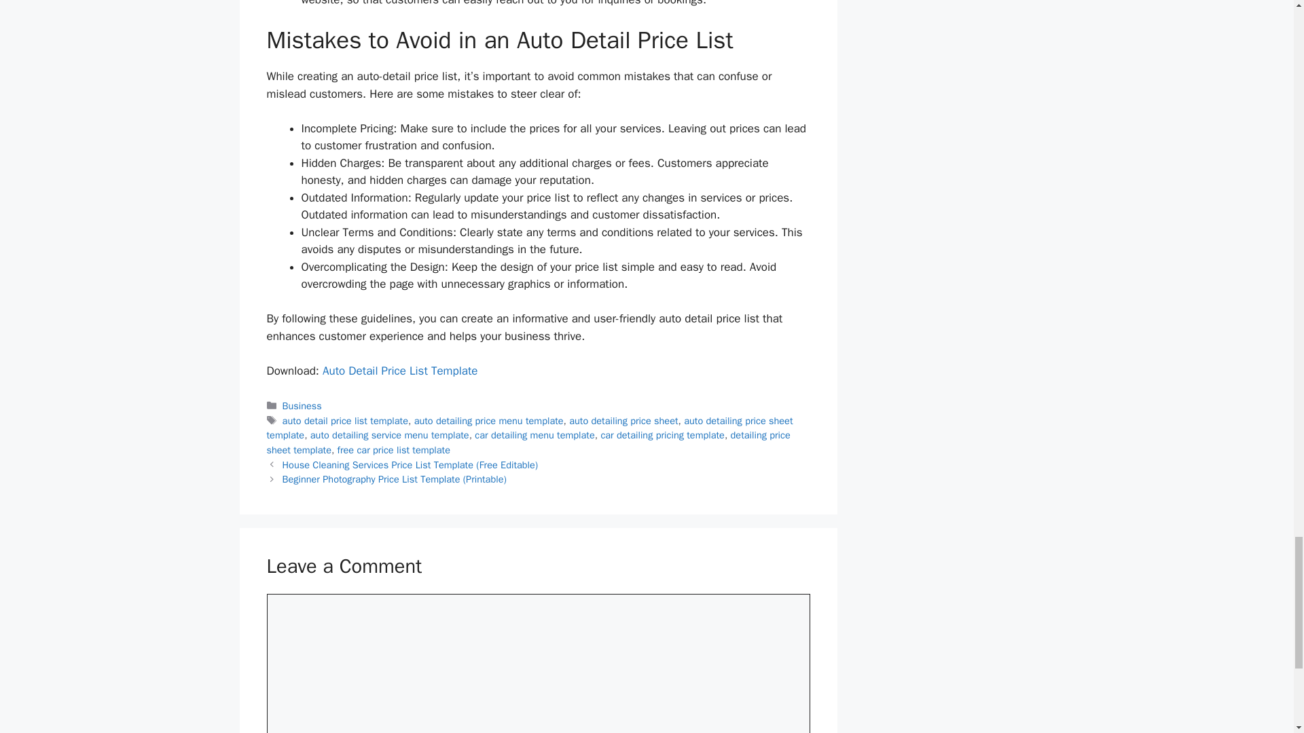 The image size is (1304, 733). I want to click on Business, so click(302, 405).